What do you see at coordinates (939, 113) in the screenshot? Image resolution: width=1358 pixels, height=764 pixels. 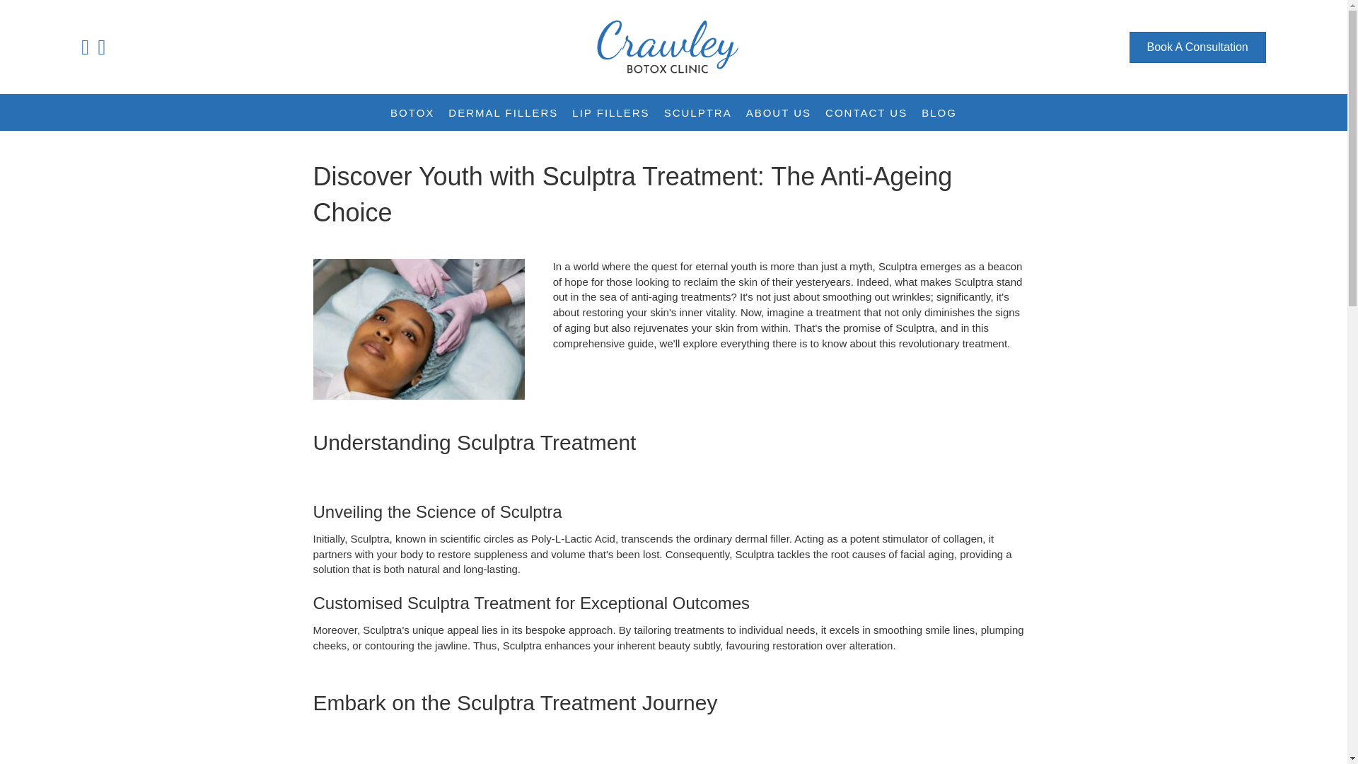 I see `BLOG` at bounding box center [939, 113].